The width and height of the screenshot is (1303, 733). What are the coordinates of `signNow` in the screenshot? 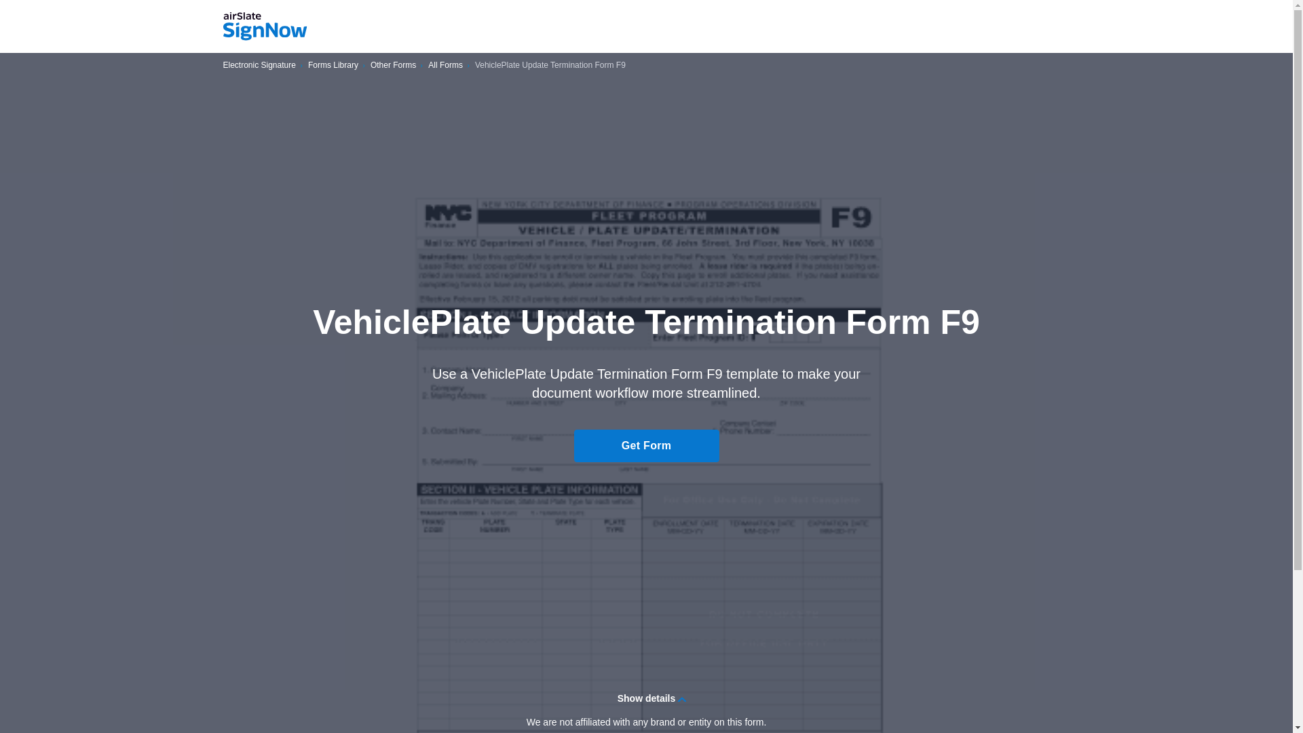 It's located at (265, 26).